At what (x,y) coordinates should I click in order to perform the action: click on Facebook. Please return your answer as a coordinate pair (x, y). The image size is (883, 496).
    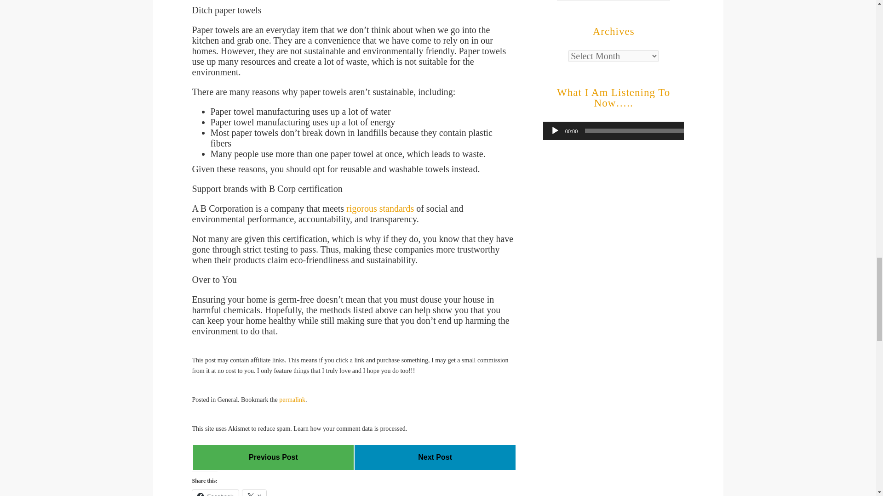
    Looking at the image, I should click on (215, 492).